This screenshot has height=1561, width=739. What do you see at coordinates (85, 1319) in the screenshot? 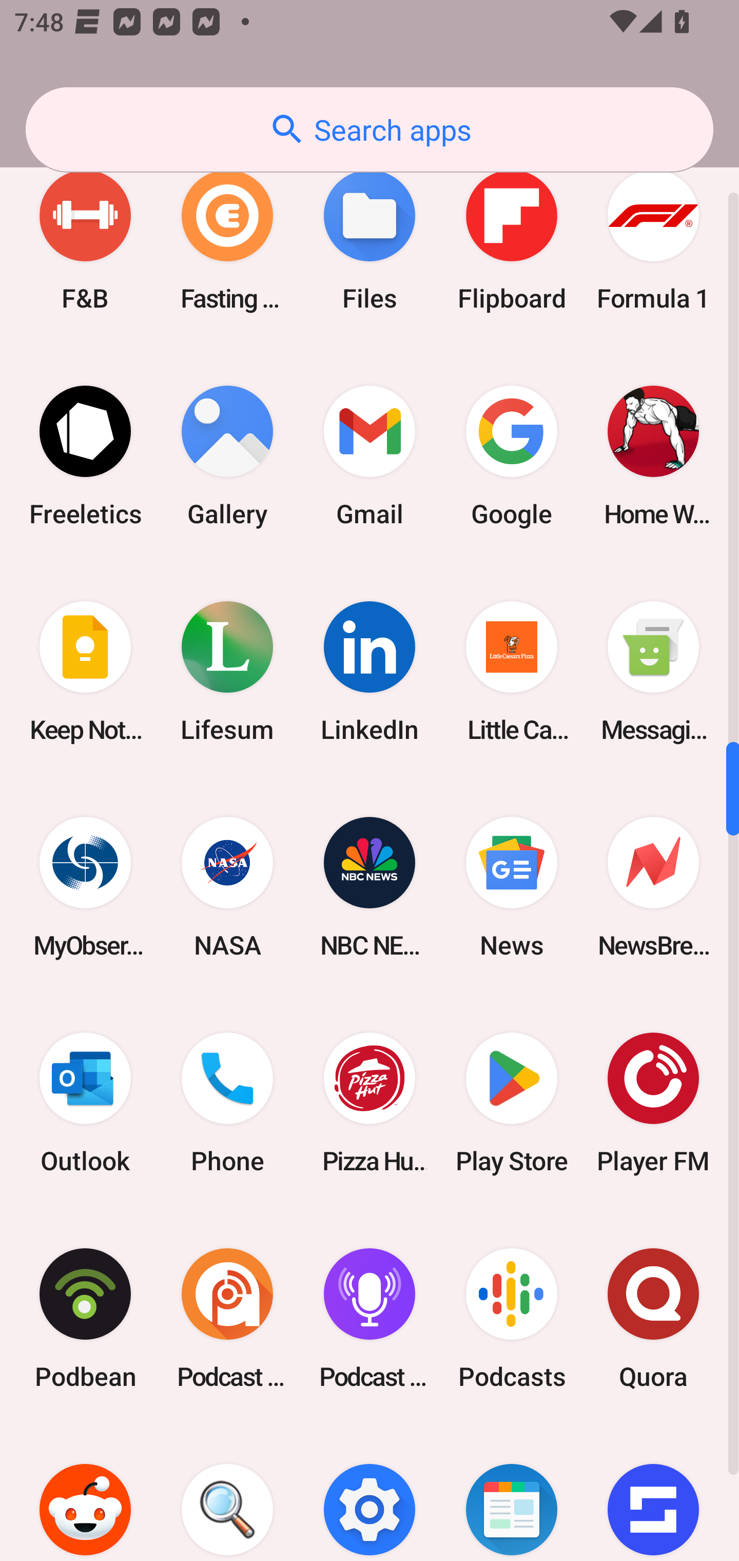
I see `Podbean` at bounding box center [85, 1319].